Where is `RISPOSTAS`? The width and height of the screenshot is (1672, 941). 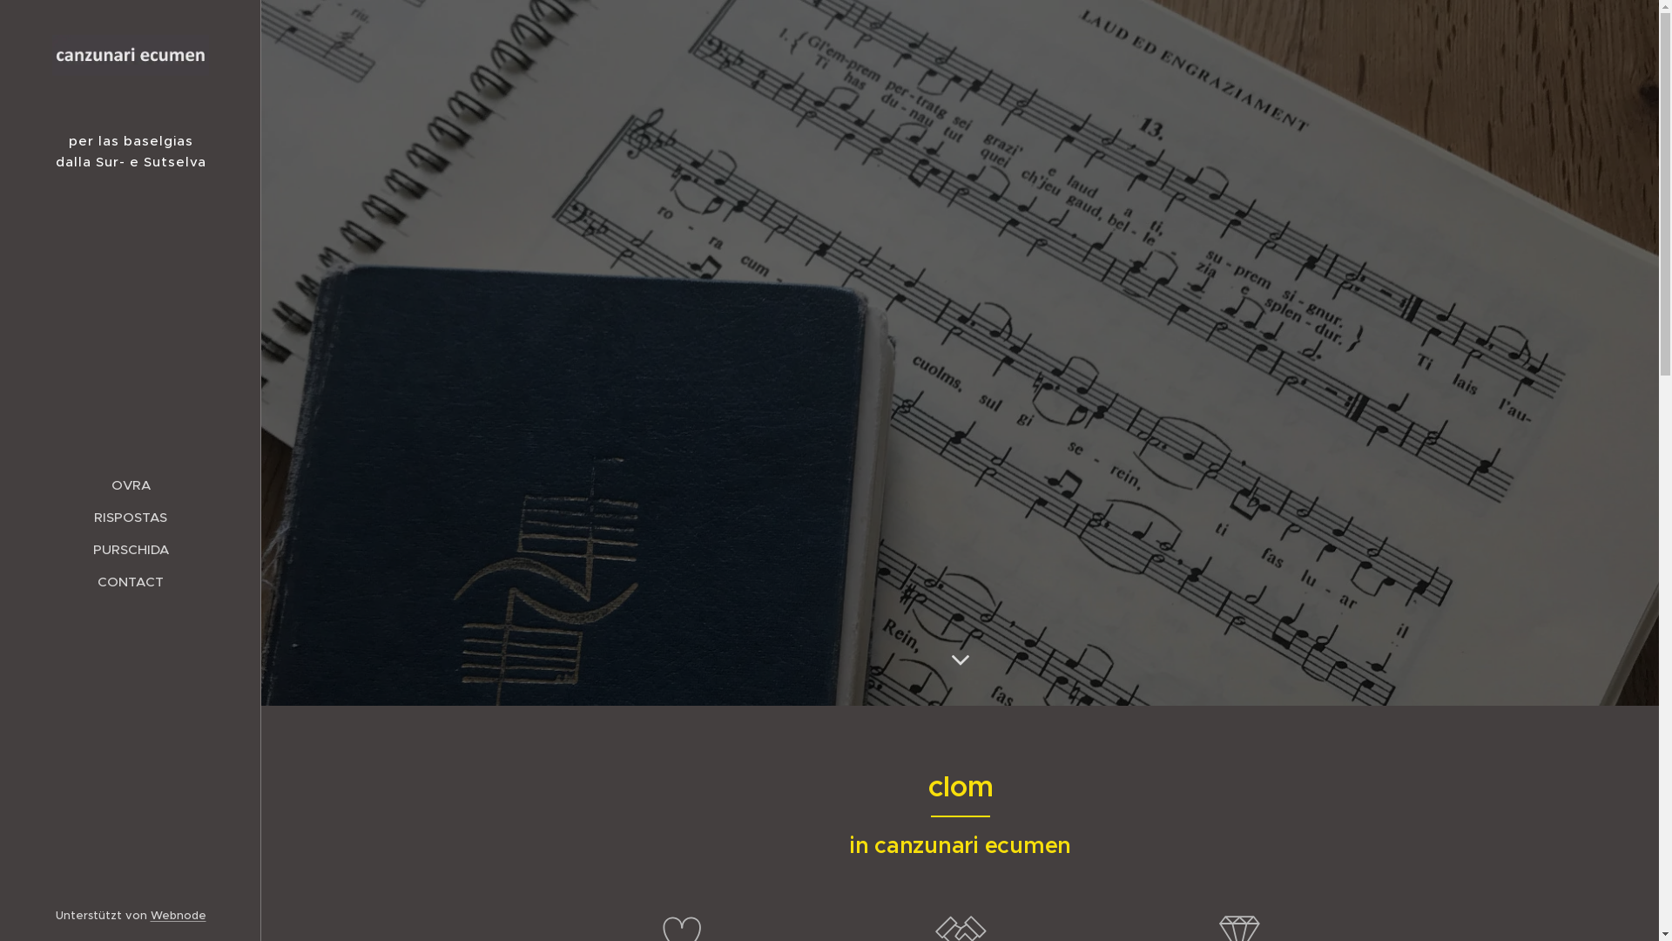
RISPOSTAS is located at coordinates (131, 518).